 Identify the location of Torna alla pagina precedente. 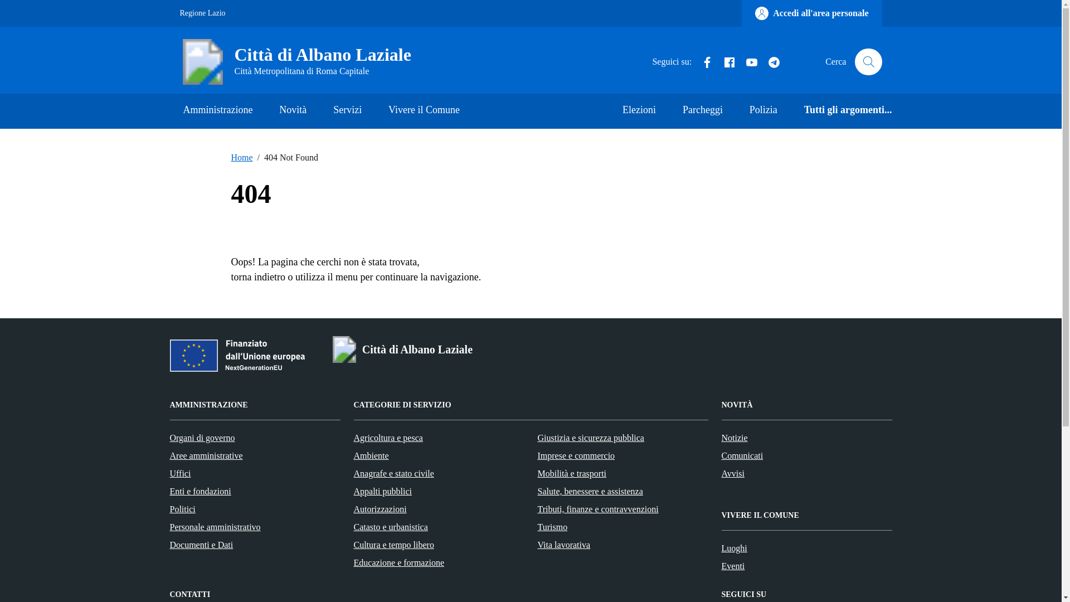
(257, 276).